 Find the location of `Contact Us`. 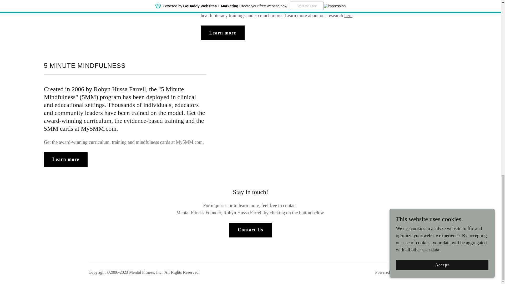

Contact Us is located at coordinates (250, 230).